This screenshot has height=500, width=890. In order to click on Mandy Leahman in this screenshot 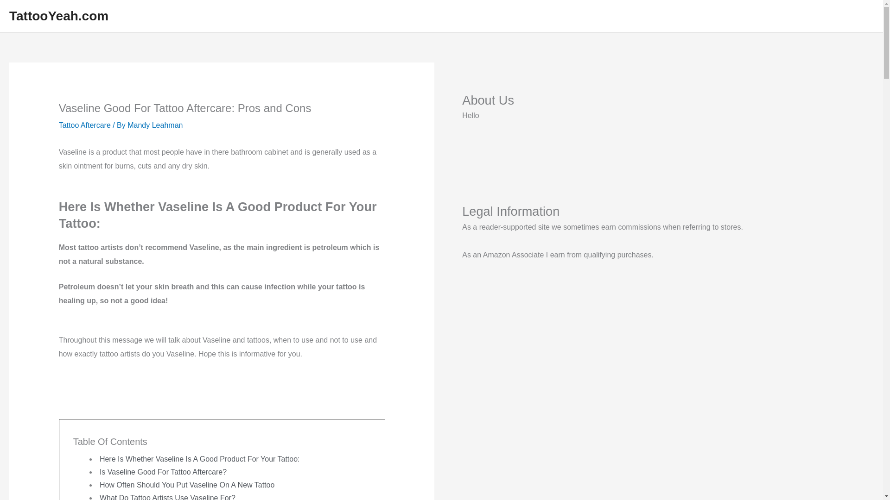, I will do `click(155, 125)`.